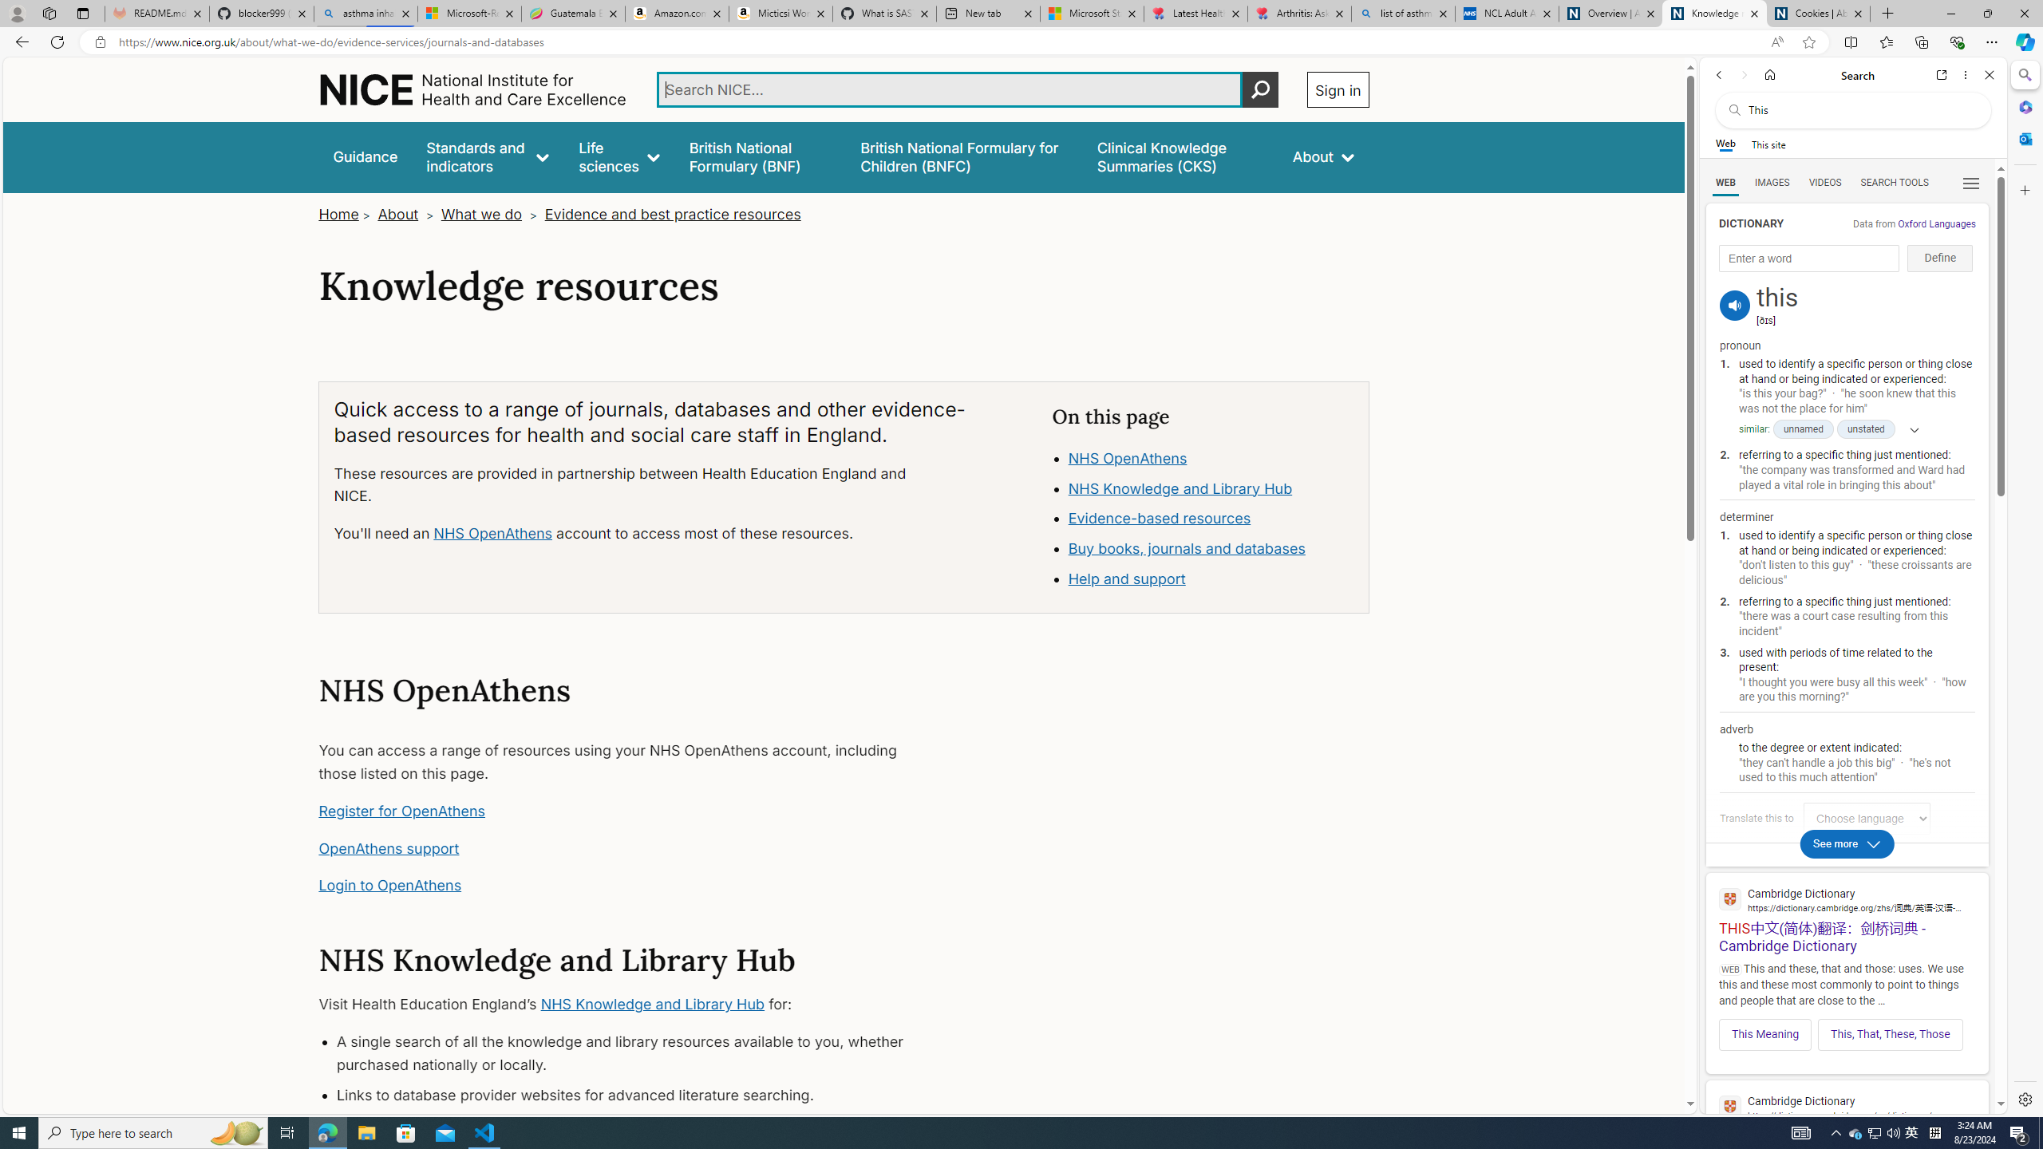 This screenshot has height=1149, width=2043. I want to click on Oxford Languages, so click(1936, 223).